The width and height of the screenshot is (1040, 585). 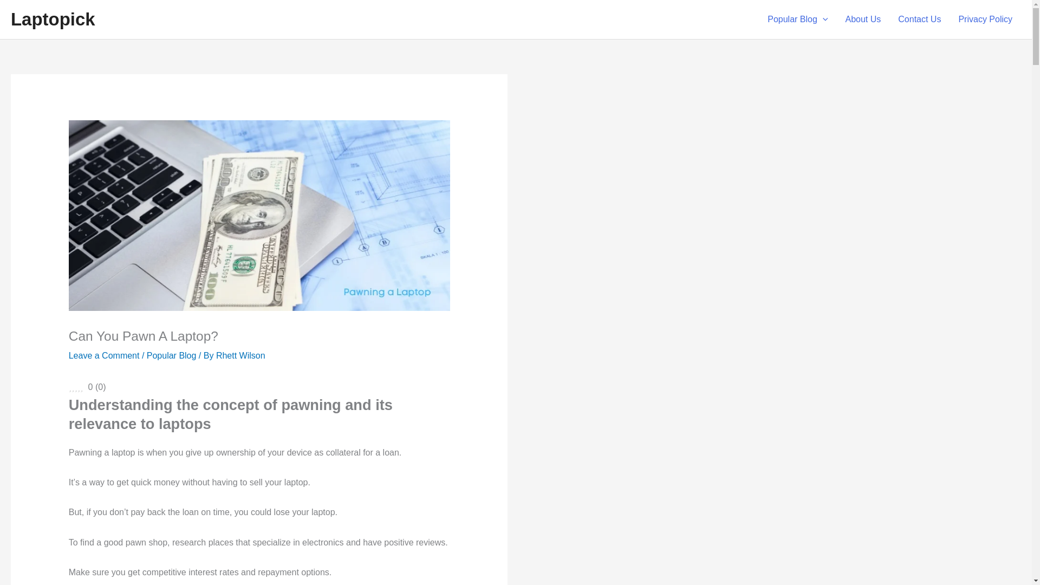 I want to click on Contact Us, so click(x=919, y=19).